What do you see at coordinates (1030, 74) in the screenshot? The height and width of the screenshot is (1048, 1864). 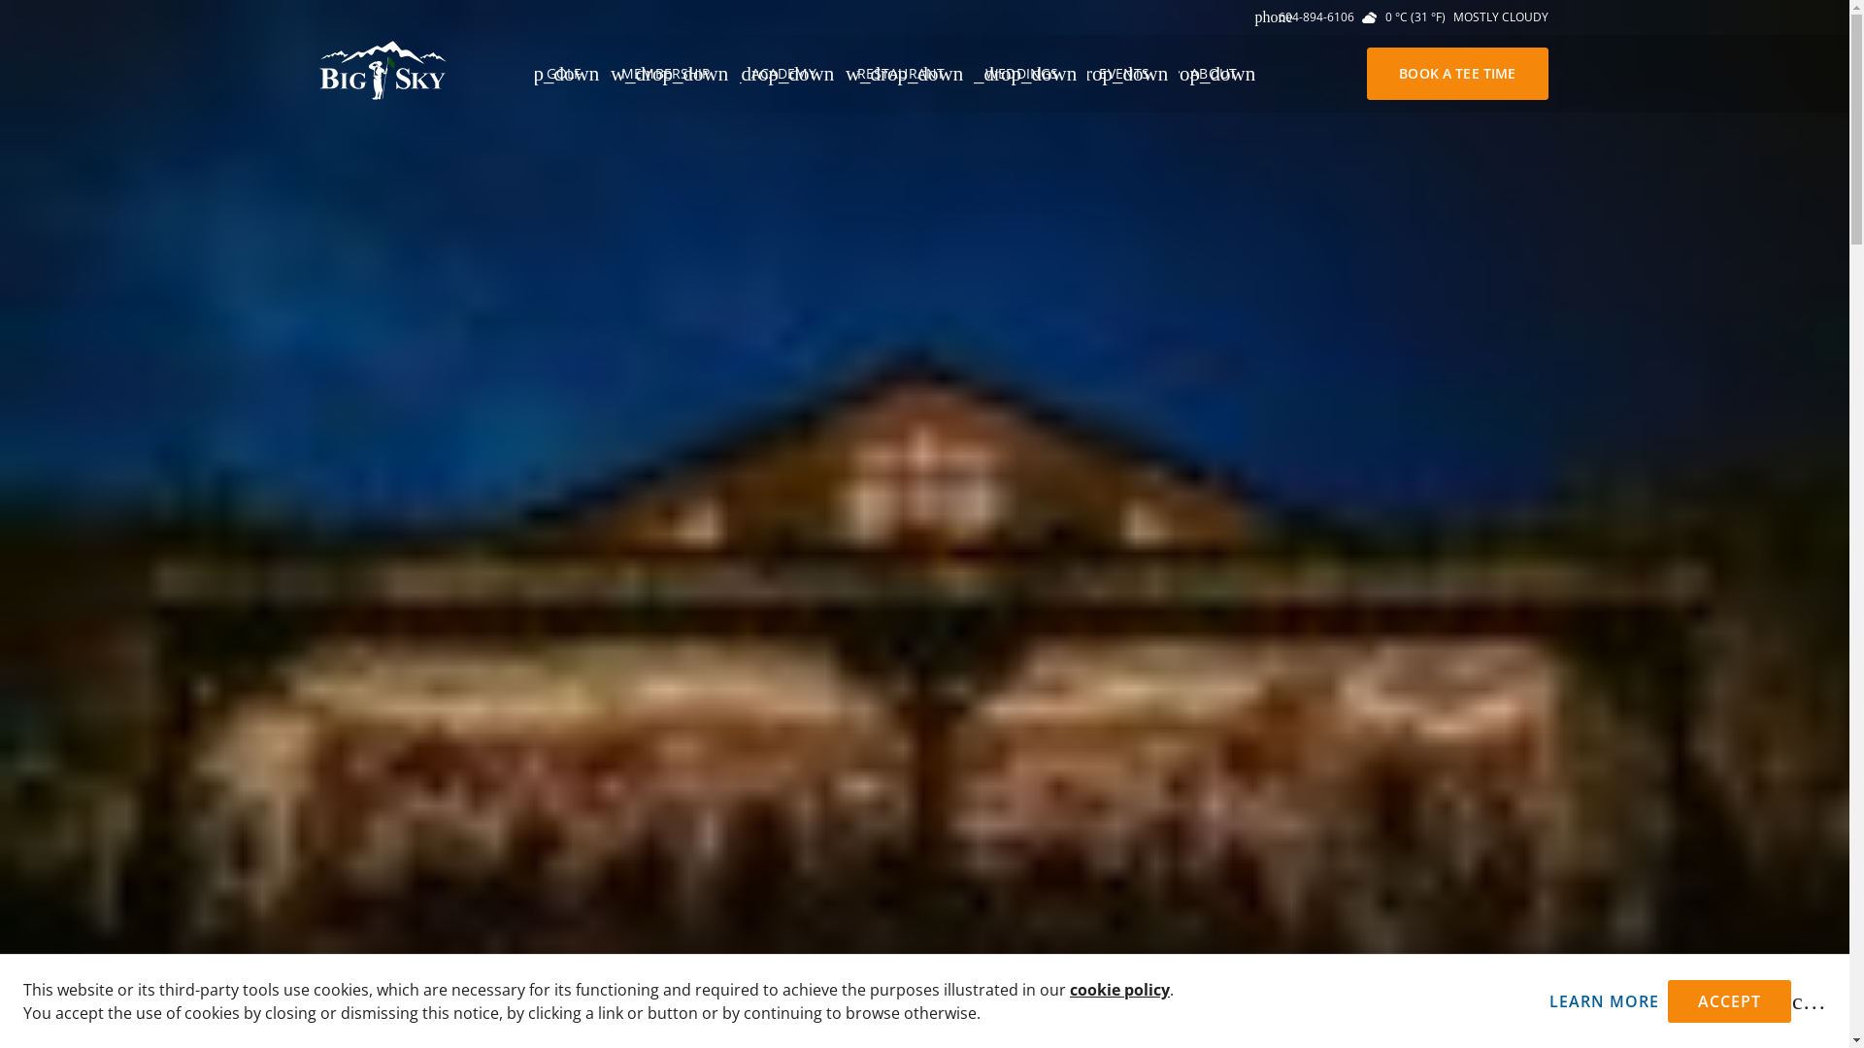 I see `WEDDINGS` at bounding box center [1030, 74].